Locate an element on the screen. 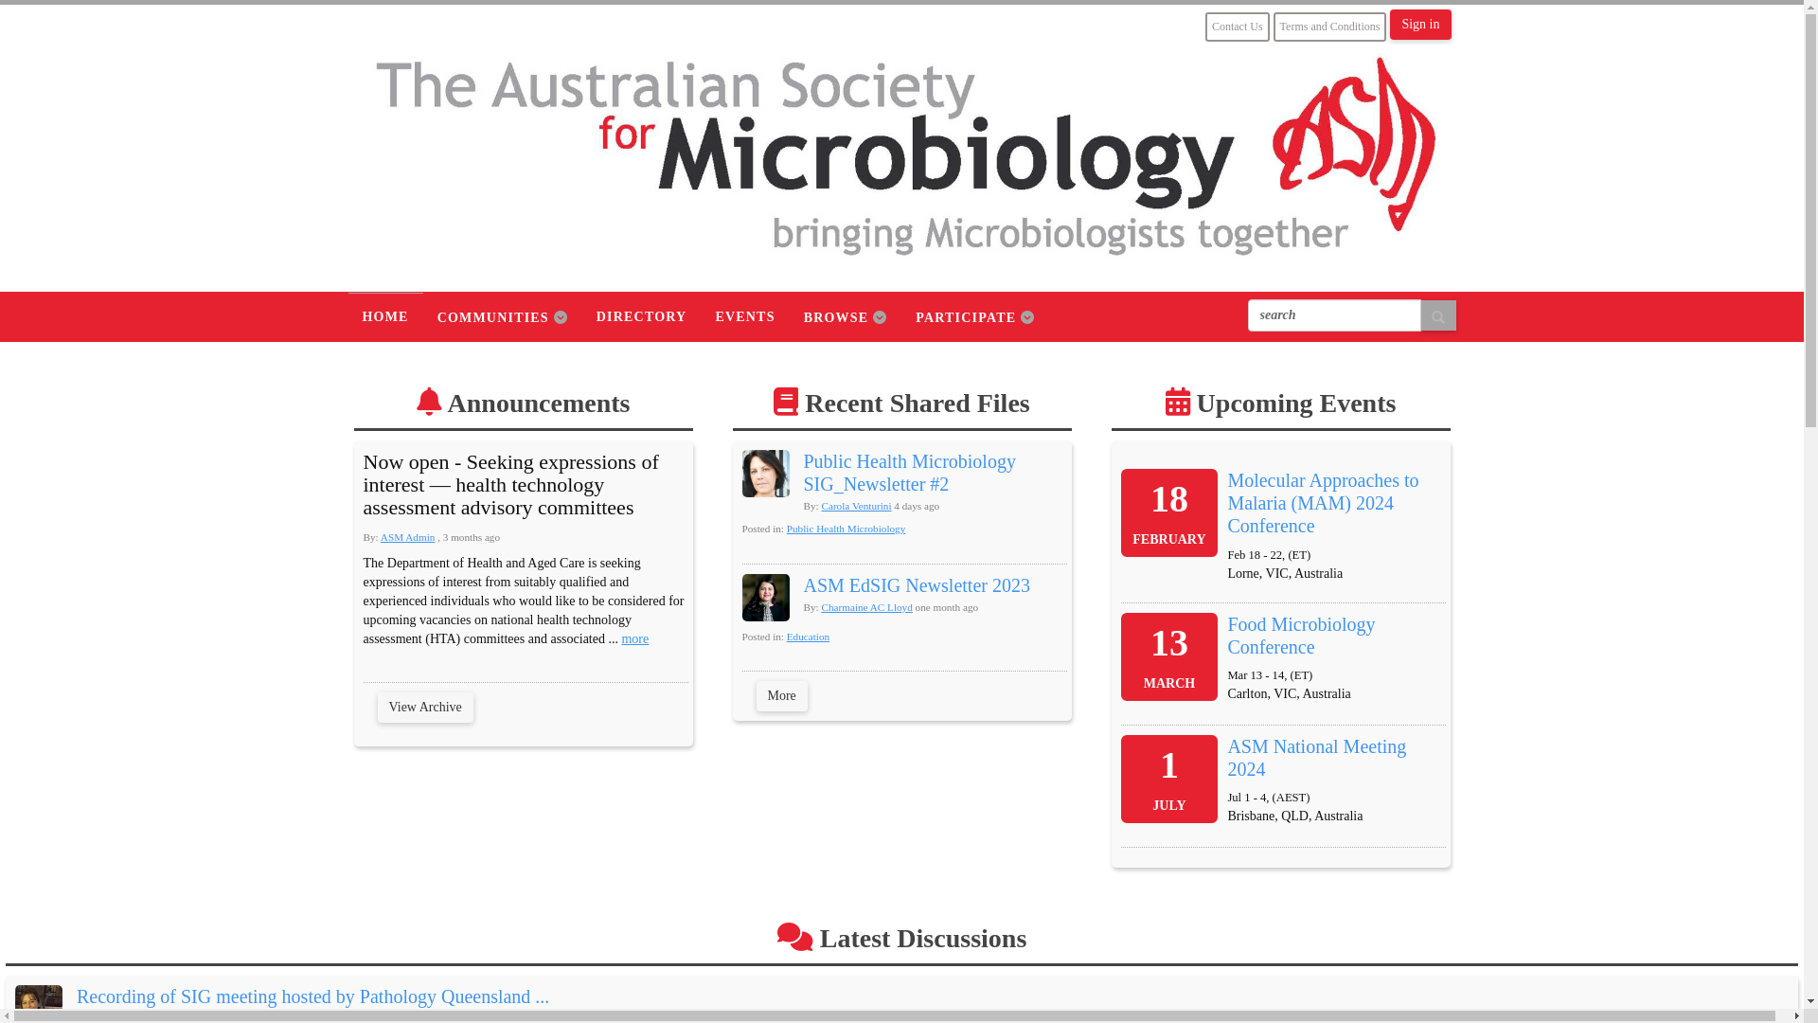 The height and width of the screenshot is (1023, 1818). More is located at coordinates (781, 696).